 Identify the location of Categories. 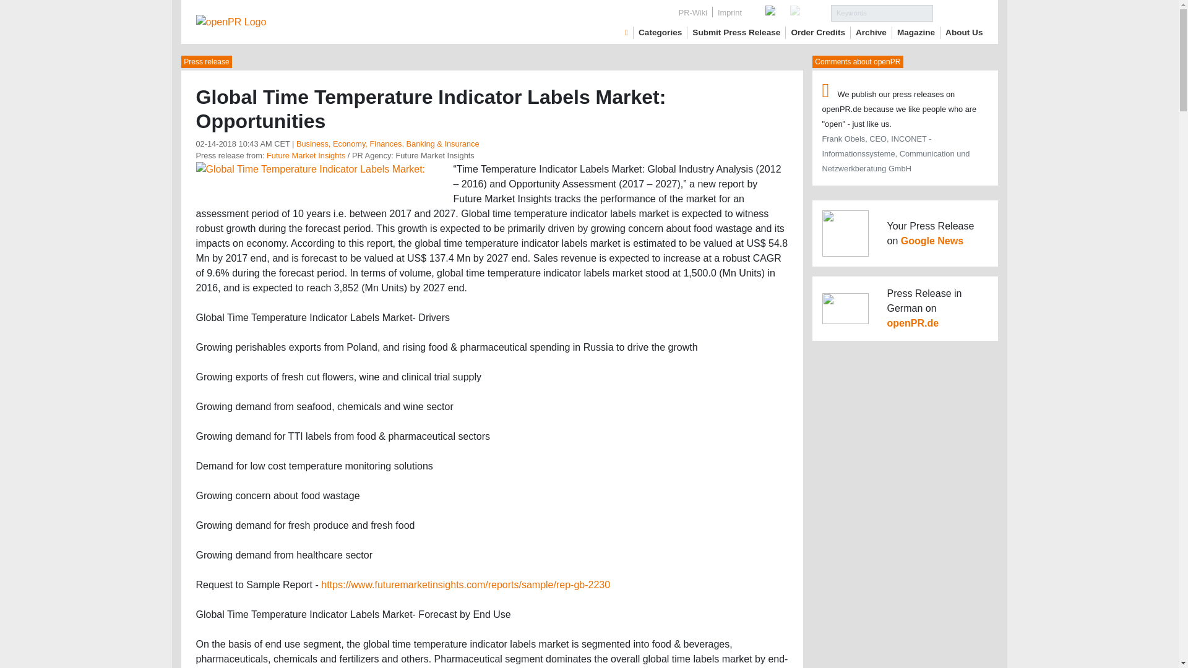
(660, 32).